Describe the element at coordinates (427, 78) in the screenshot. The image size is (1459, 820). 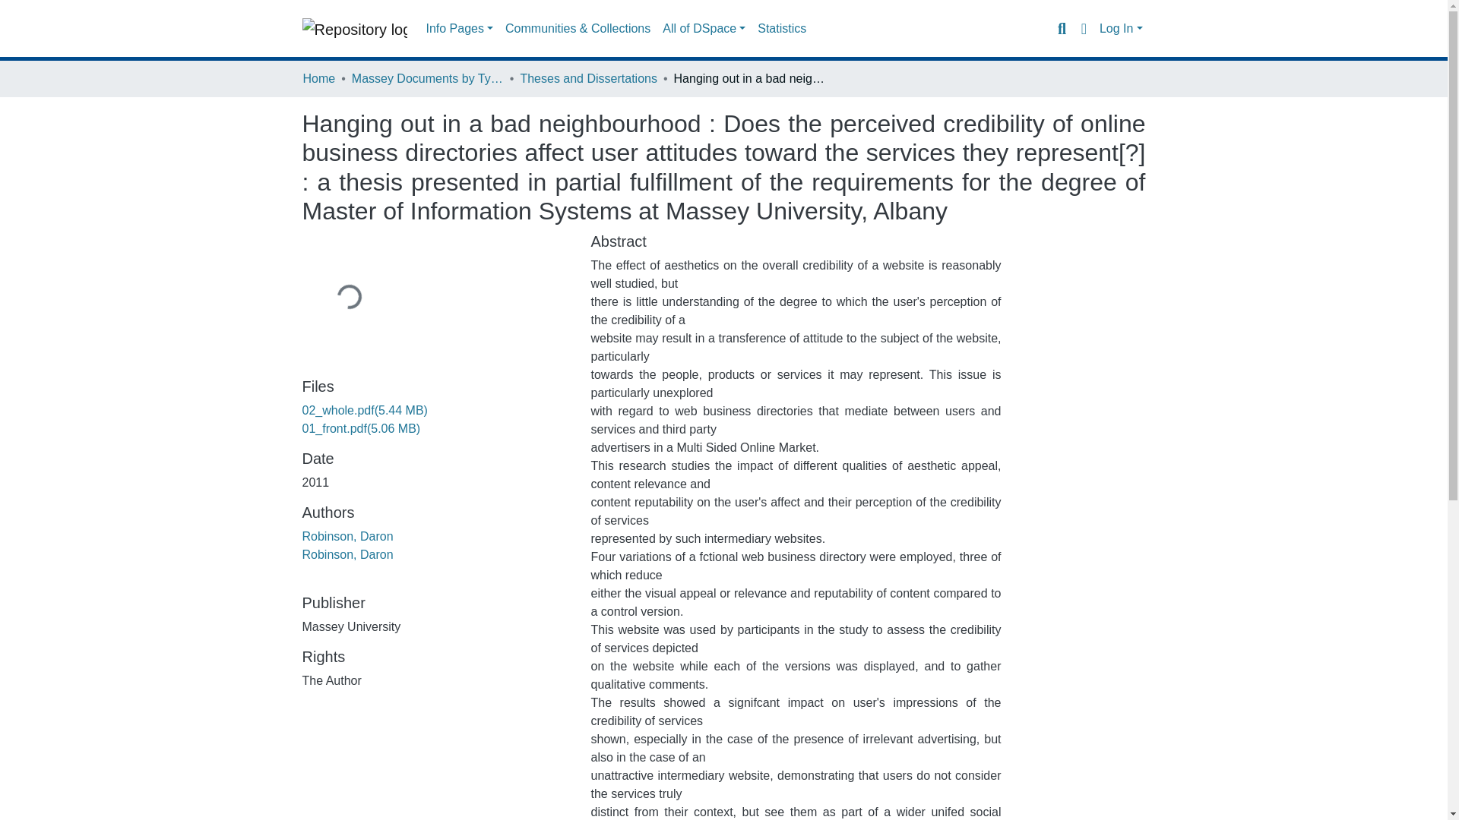
I see `Massey Documents by Type` at that location.